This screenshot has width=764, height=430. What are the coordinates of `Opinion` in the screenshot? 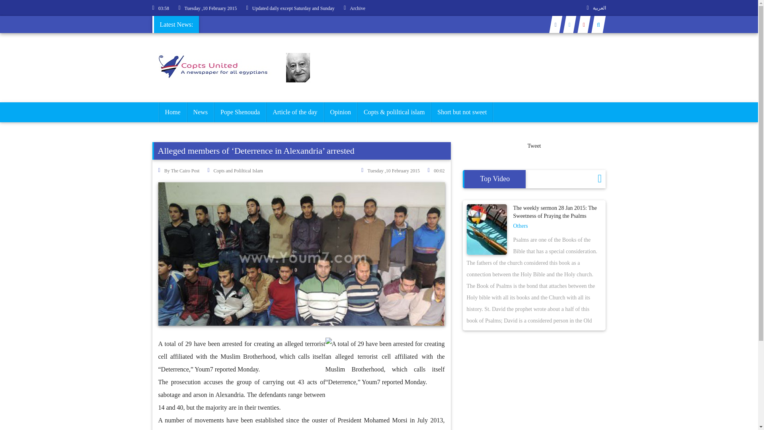 It's located at (340, 112).